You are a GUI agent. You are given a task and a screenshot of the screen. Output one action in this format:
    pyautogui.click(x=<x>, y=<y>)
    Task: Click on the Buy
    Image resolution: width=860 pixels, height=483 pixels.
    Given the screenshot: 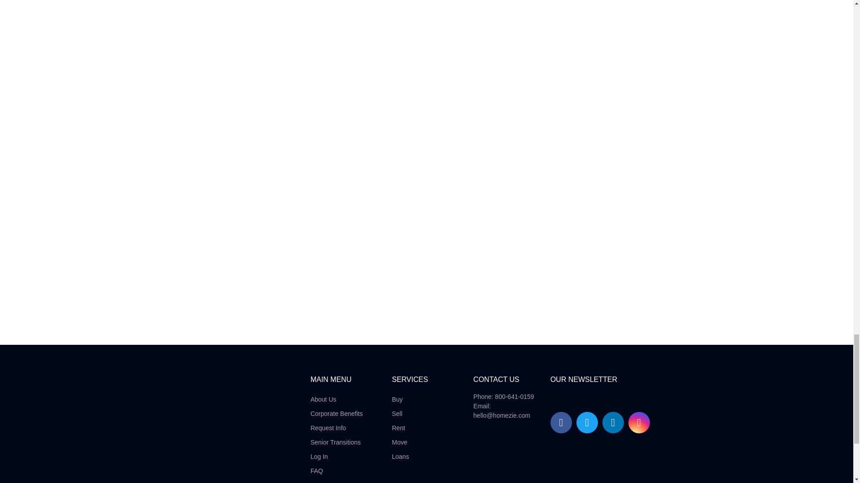 What is the action you would take?
    pyautogui.click(x=400, y=399)
    